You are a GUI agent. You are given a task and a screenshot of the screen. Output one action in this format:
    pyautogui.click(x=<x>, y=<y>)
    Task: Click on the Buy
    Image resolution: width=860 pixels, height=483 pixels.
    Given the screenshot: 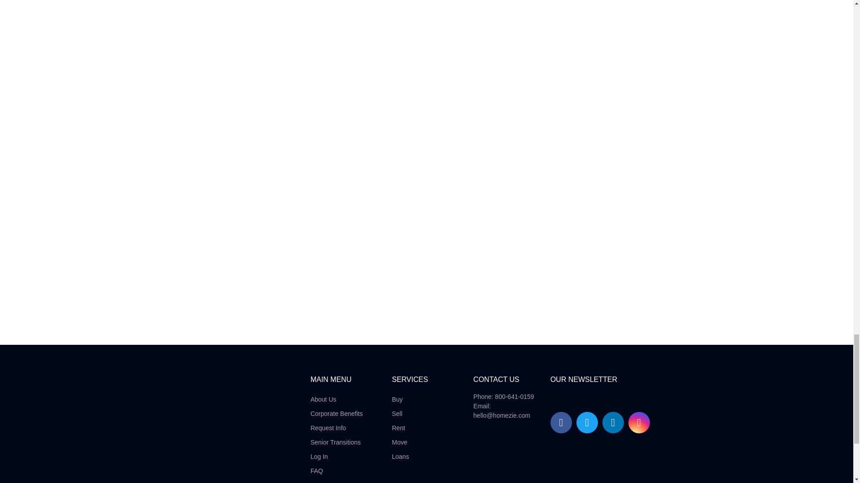 What is the action you would take?
    pyautogui.click(x=400, y=399)
    